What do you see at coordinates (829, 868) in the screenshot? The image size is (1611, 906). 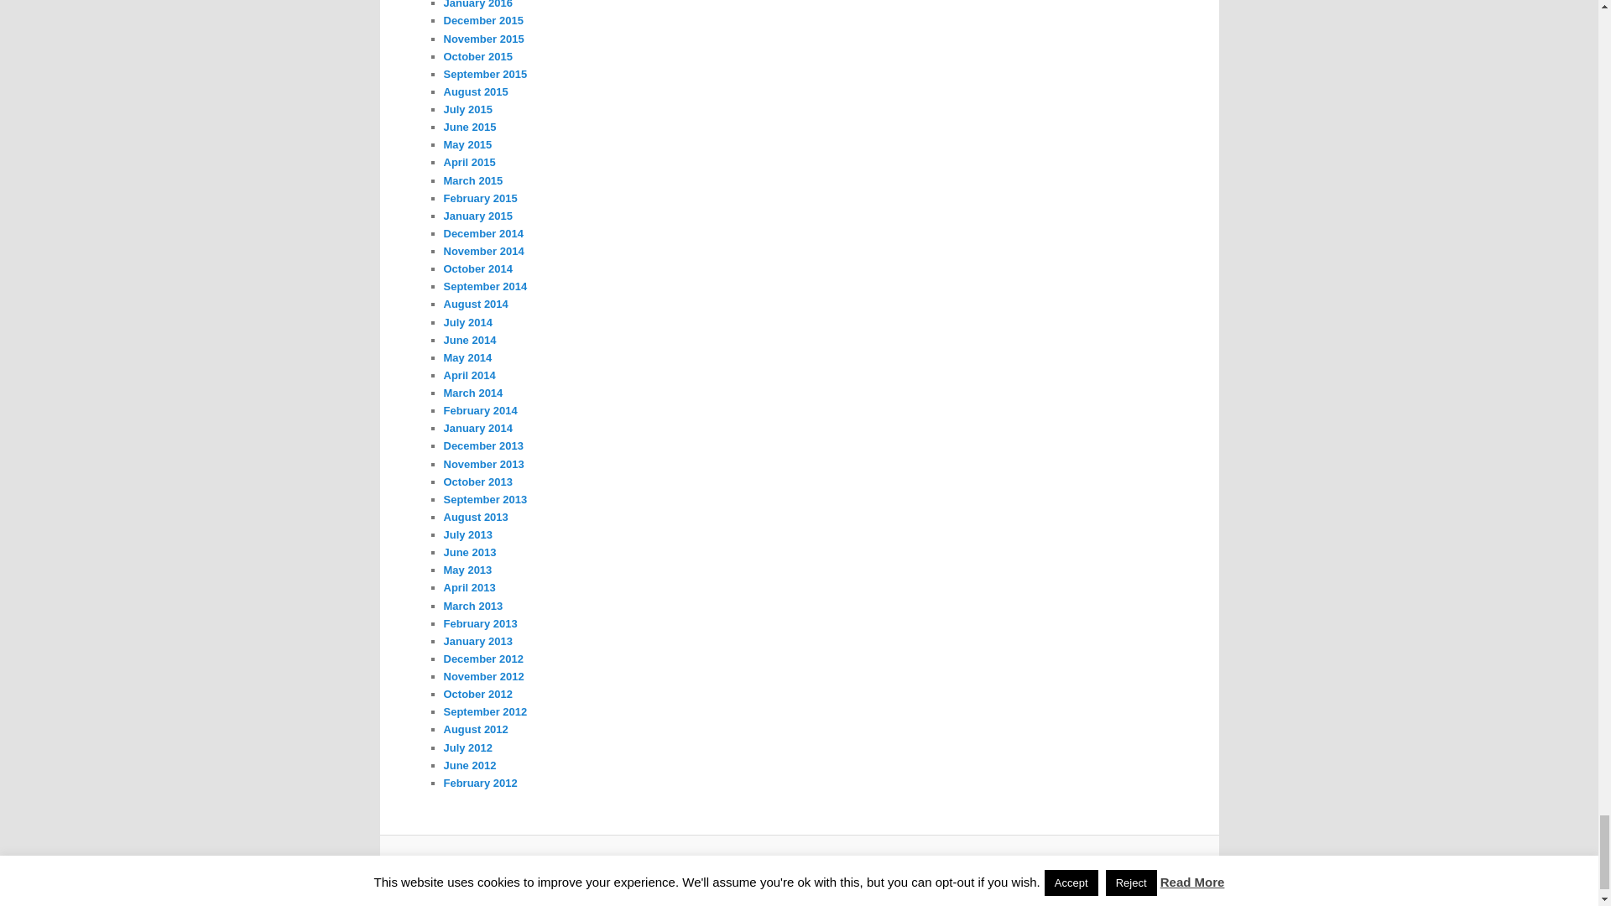 I see `Semantic Personal Publishing Platform` at bounding box center [829, 868].